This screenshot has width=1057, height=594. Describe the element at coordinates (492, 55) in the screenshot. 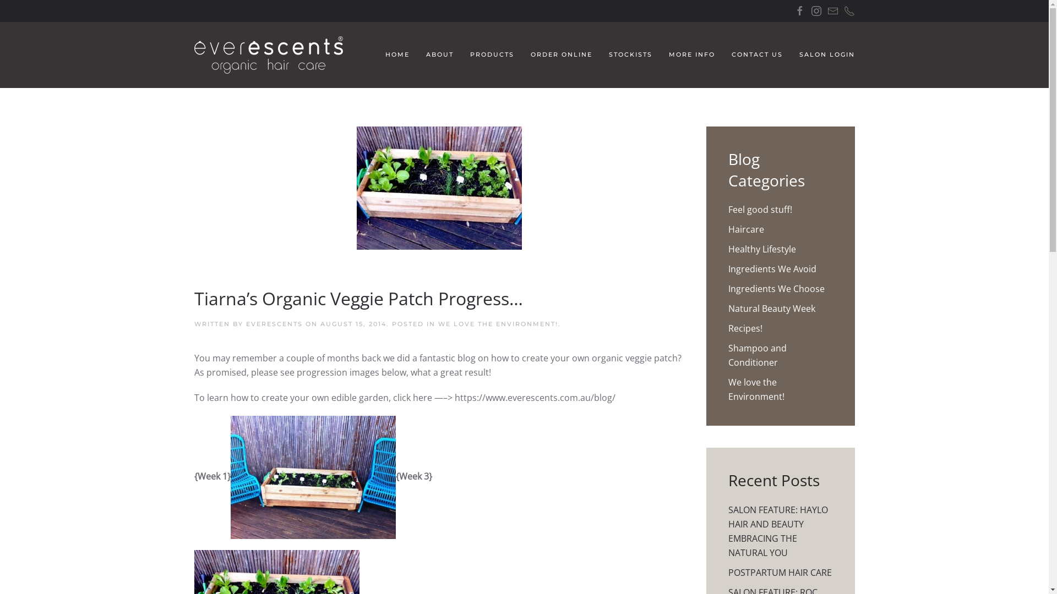

I see `PRODUCTS` at that location.